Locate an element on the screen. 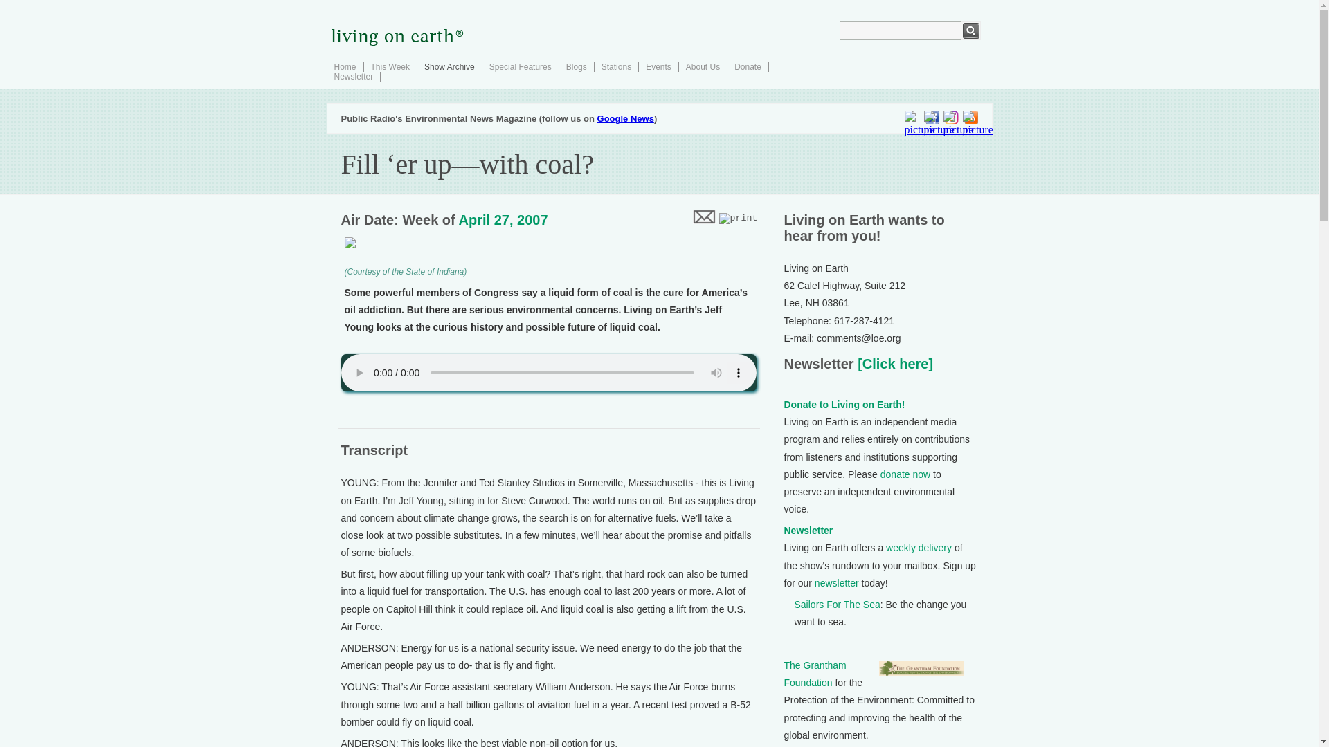  email is located at coordinates (703, 216).